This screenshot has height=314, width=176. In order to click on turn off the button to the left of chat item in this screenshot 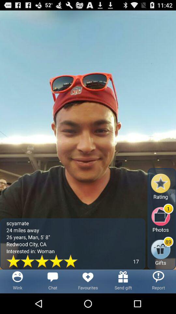, I will do `click(18, 281)`.